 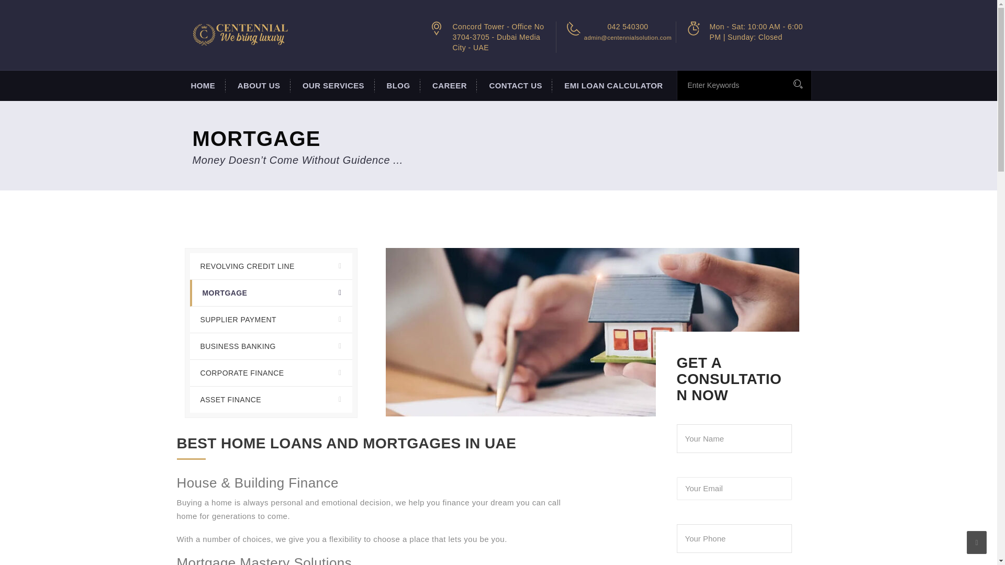 What do you see at coordinates (271, 293) in the screenshot?
I see `MORTGAGE` at bounding box center [271, 293].